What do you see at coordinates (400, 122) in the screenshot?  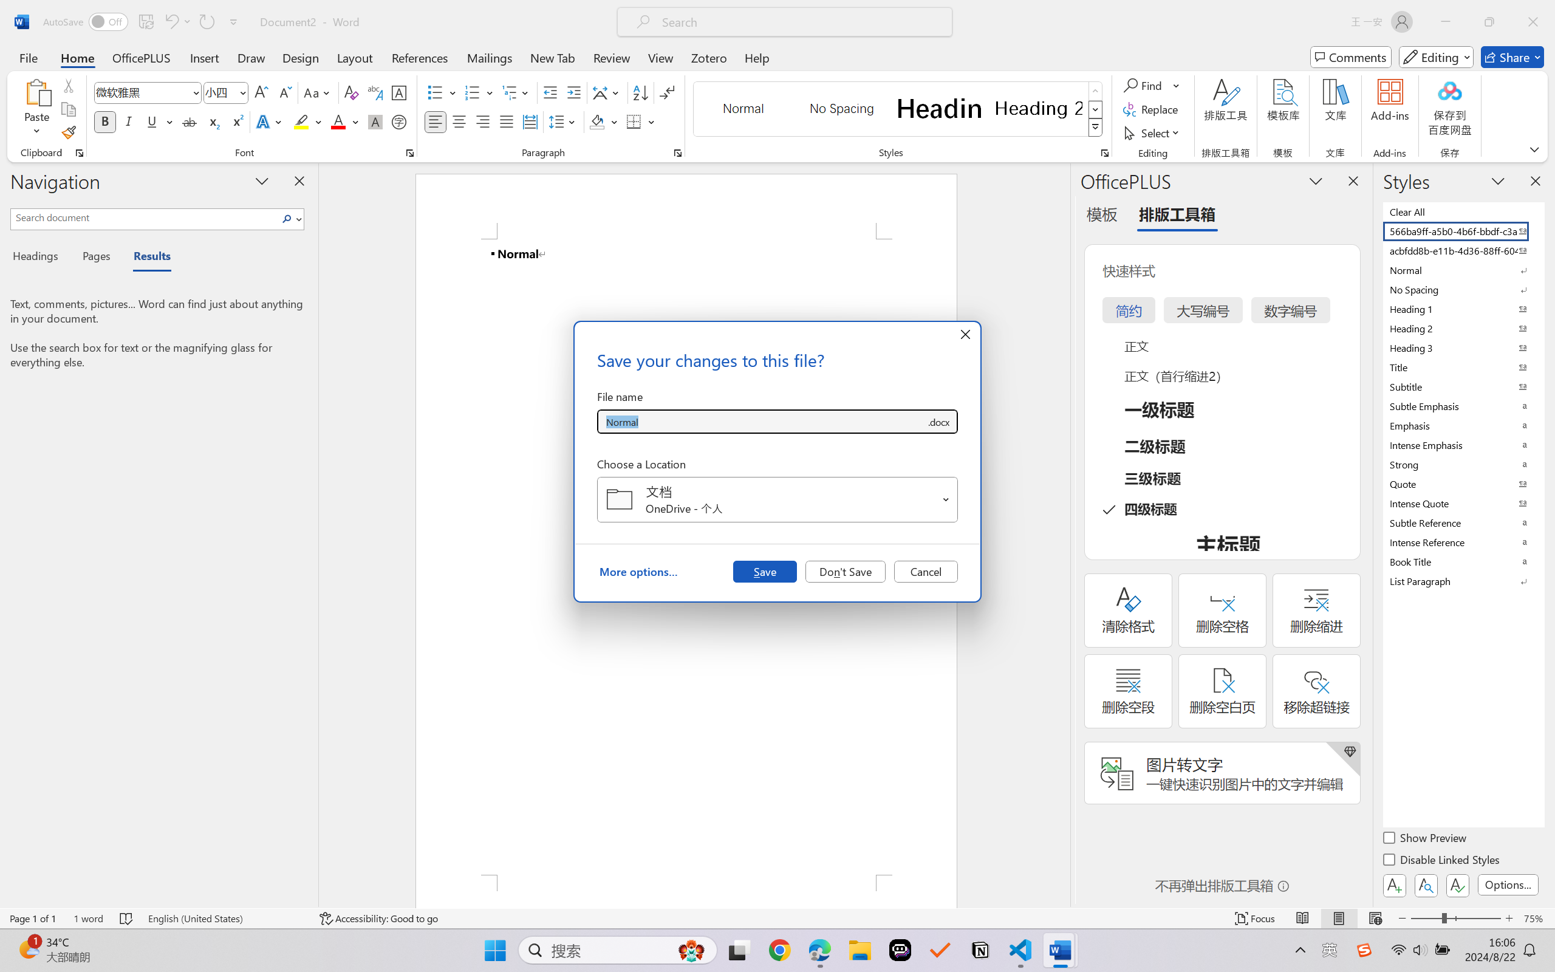 I see `Enclose Characters...` at bounding box center [400, 122].